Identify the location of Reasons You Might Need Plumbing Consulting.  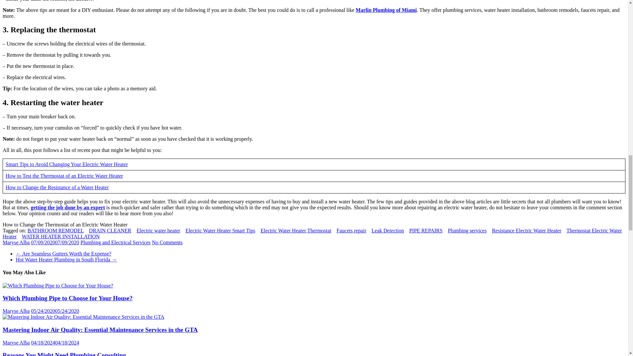
(64, 354).